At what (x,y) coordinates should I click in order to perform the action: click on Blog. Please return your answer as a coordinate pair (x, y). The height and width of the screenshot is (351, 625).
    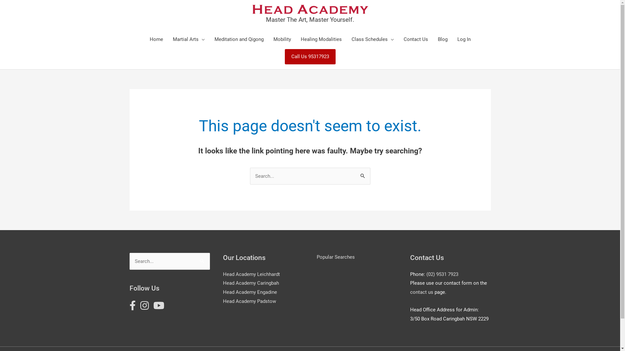
    Looking at the image, I should click on (443, 39).